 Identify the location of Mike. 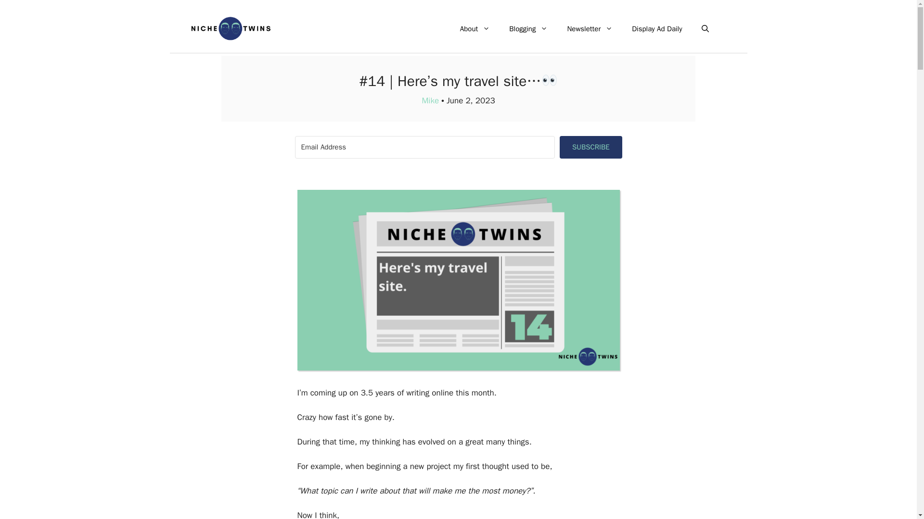
(430, 100).